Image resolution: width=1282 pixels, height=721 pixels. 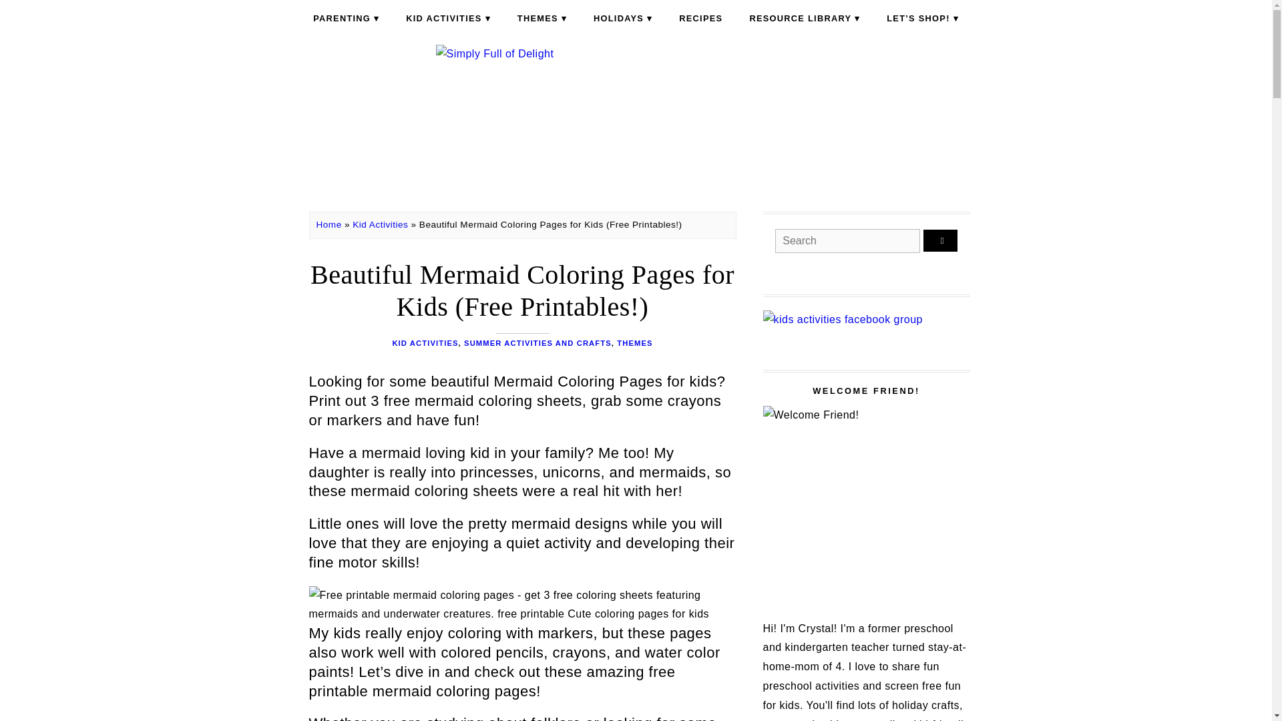 What do you see at coordinates (346, 19) in the screenshot?
I see `PARENTING` at bounding box center [346, 19].